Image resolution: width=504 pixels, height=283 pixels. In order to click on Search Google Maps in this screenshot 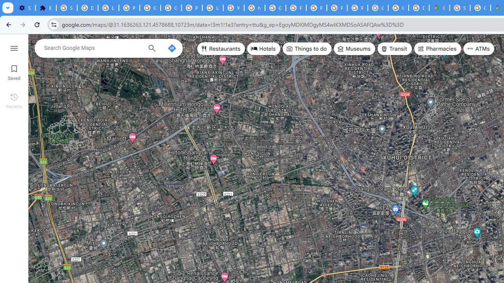, I will do `click(93, 48)`.